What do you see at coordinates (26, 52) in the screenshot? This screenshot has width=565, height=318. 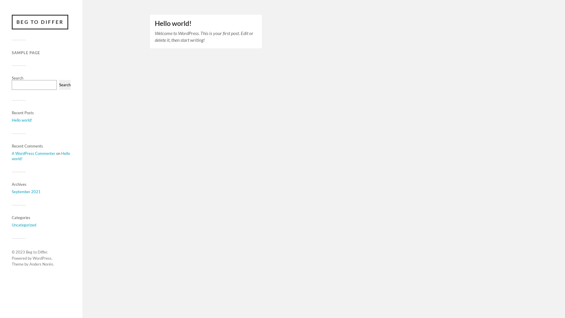 I see `SAMPLE PAGE` at bounding box center [26, 52].